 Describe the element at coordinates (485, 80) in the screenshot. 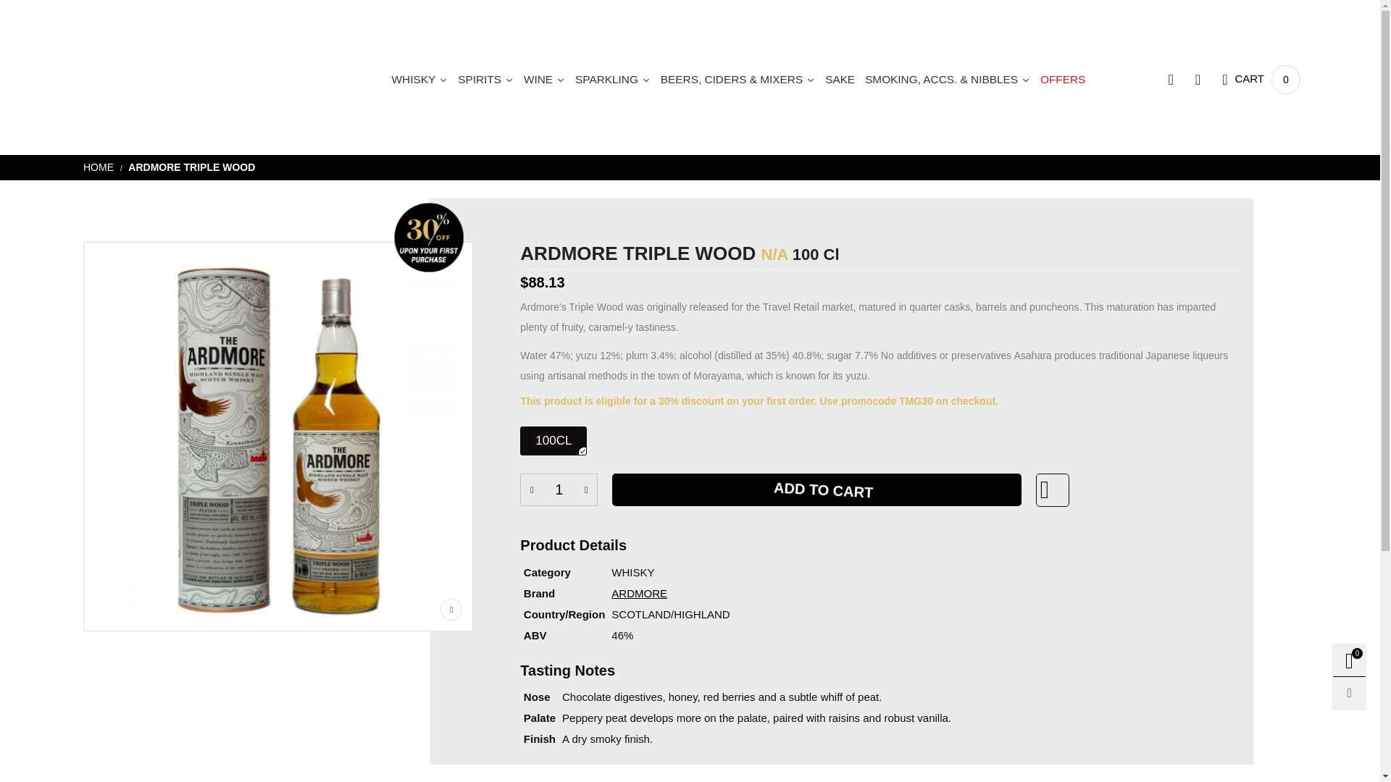

I see `SPIRITS` at that location.